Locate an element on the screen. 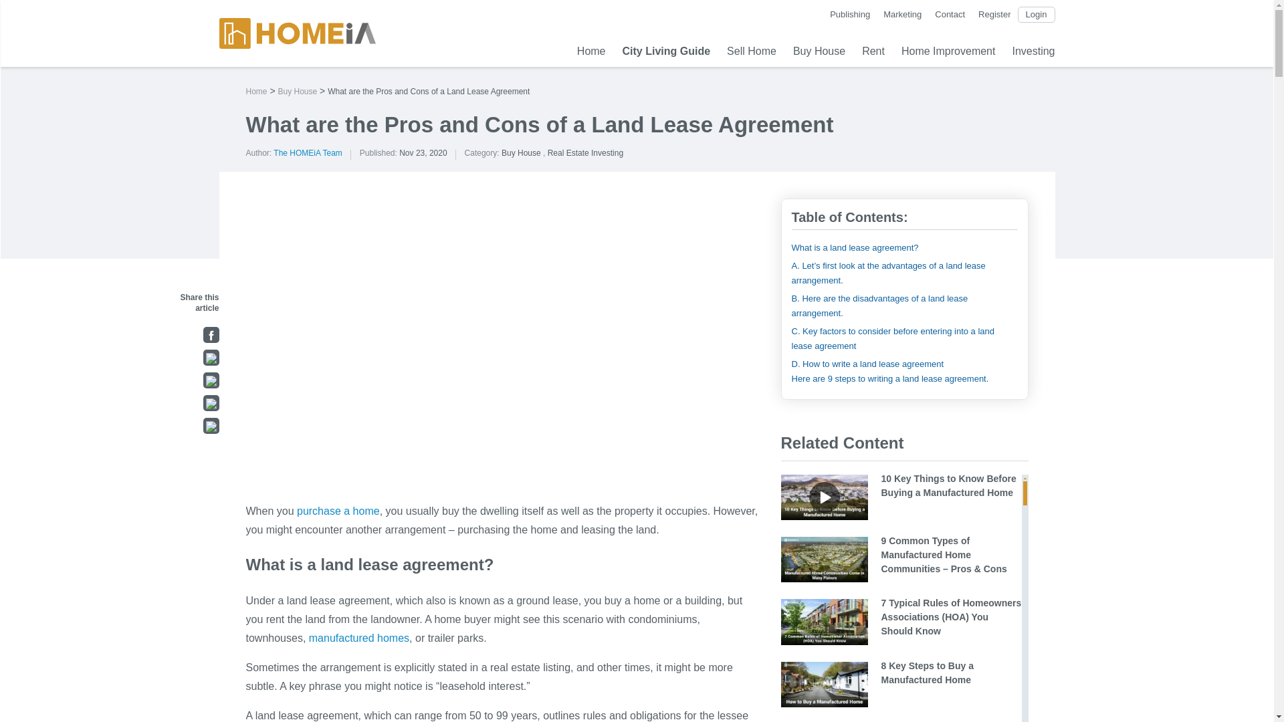 This screenshot has width=1284, height=722. manufactured homes is located at coordinates (359, 638).